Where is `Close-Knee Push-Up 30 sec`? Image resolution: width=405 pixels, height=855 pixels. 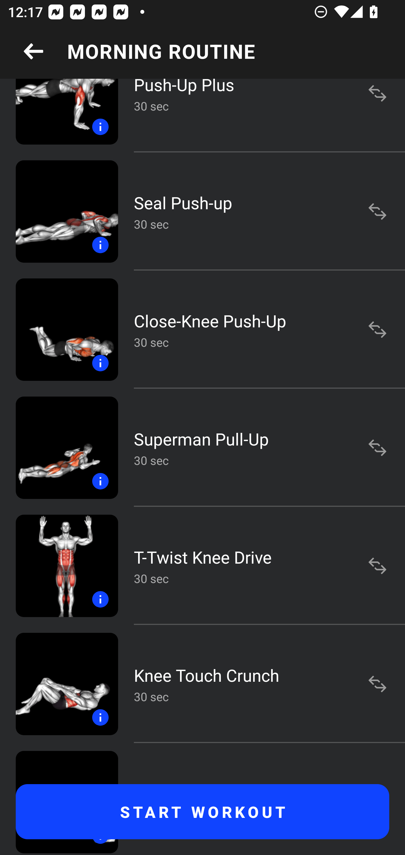
Close-Knee Push-Up 30 sec is located at coordinates (202, 330).